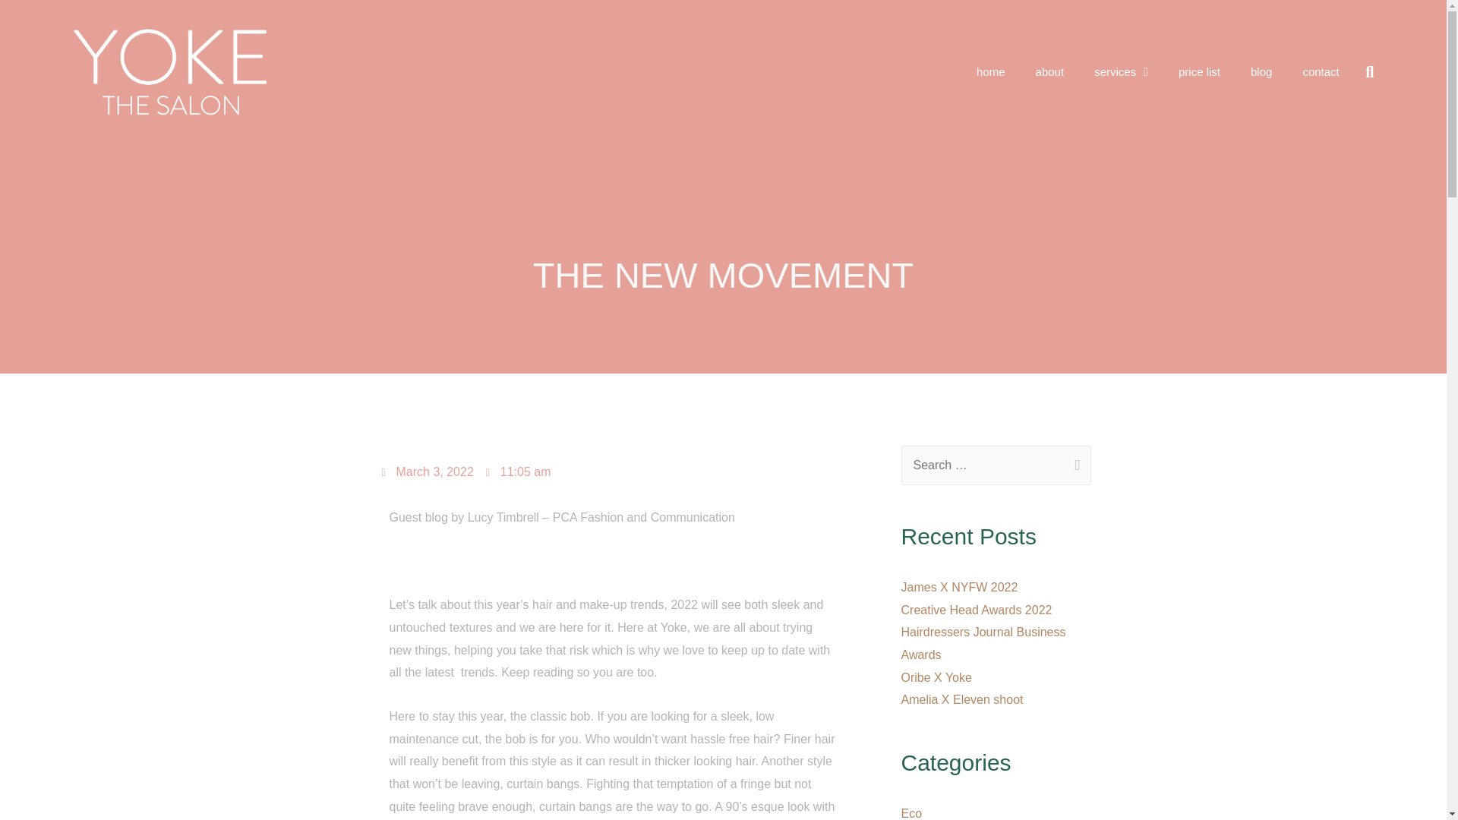 The image size is (1458, 820). I want to click on Hairdressers Journal Business Awards, so click(983, 643).